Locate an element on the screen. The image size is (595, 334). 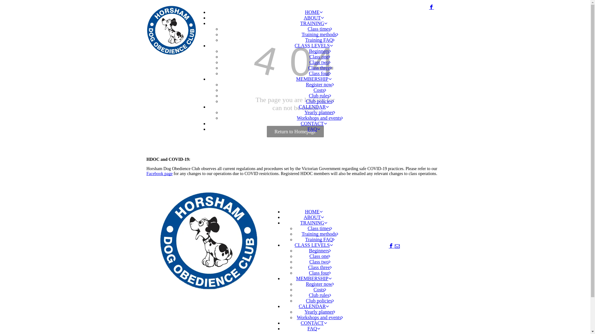
Class times is located at coordinates (320, 29).